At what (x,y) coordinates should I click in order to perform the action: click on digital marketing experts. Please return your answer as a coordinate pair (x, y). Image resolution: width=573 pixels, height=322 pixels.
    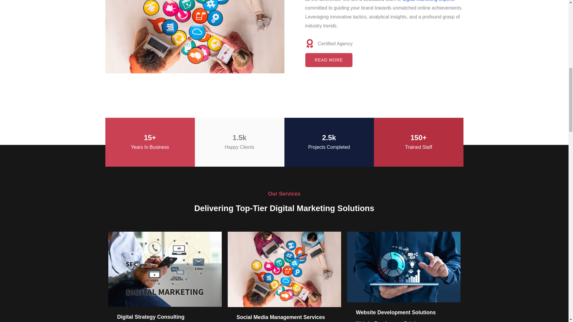
    Looking at the image, I should click on (429, 1).